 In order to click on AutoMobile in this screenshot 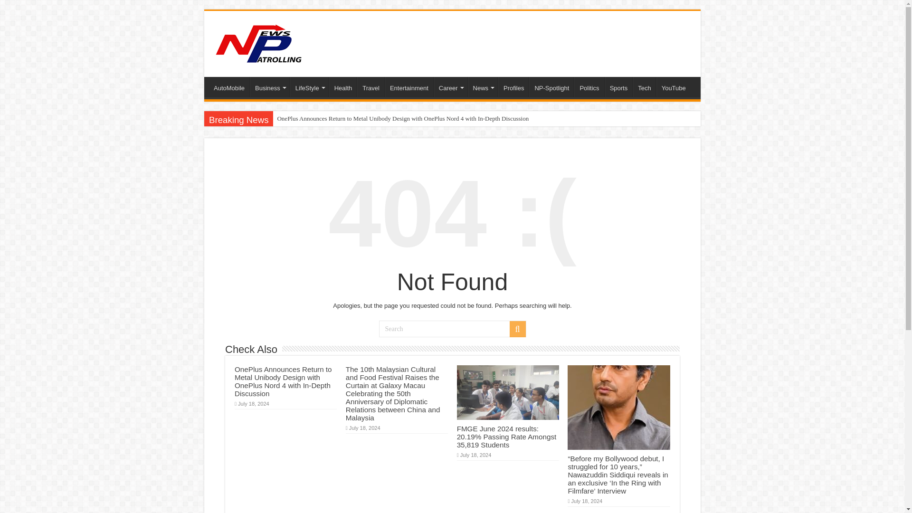, I will do `click(229, 87)`.